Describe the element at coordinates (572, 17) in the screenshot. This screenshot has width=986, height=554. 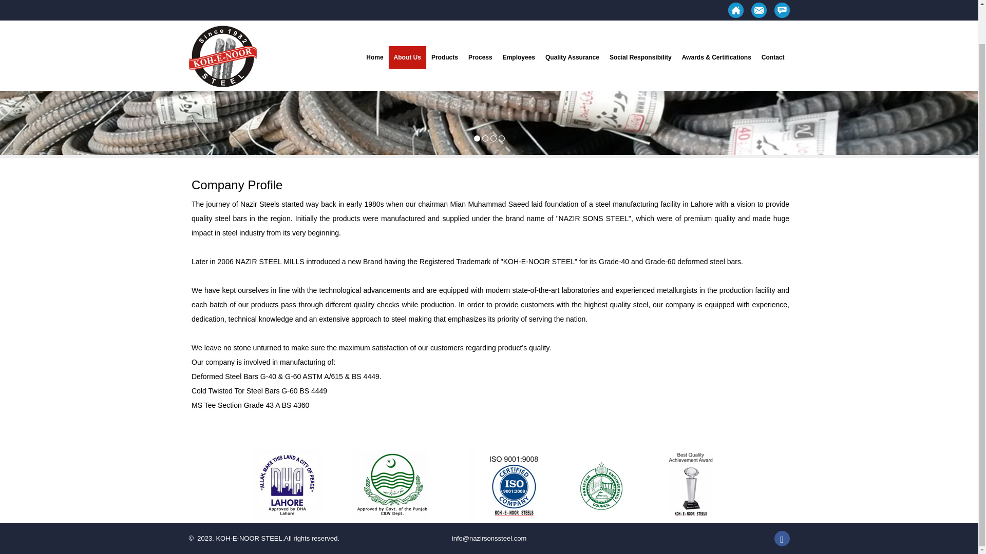
I see `Quality Assurance` at that location.